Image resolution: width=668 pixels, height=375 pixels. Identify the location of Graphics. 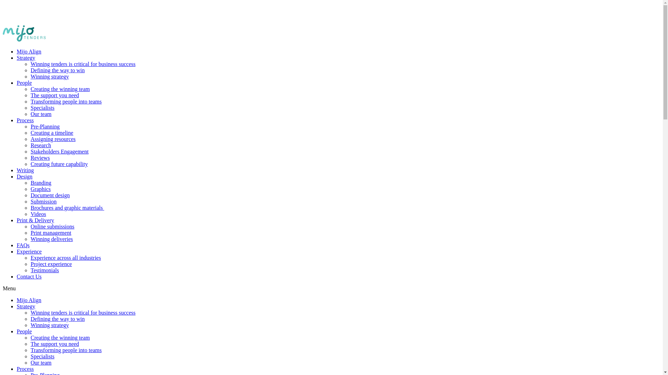
(41, 189).